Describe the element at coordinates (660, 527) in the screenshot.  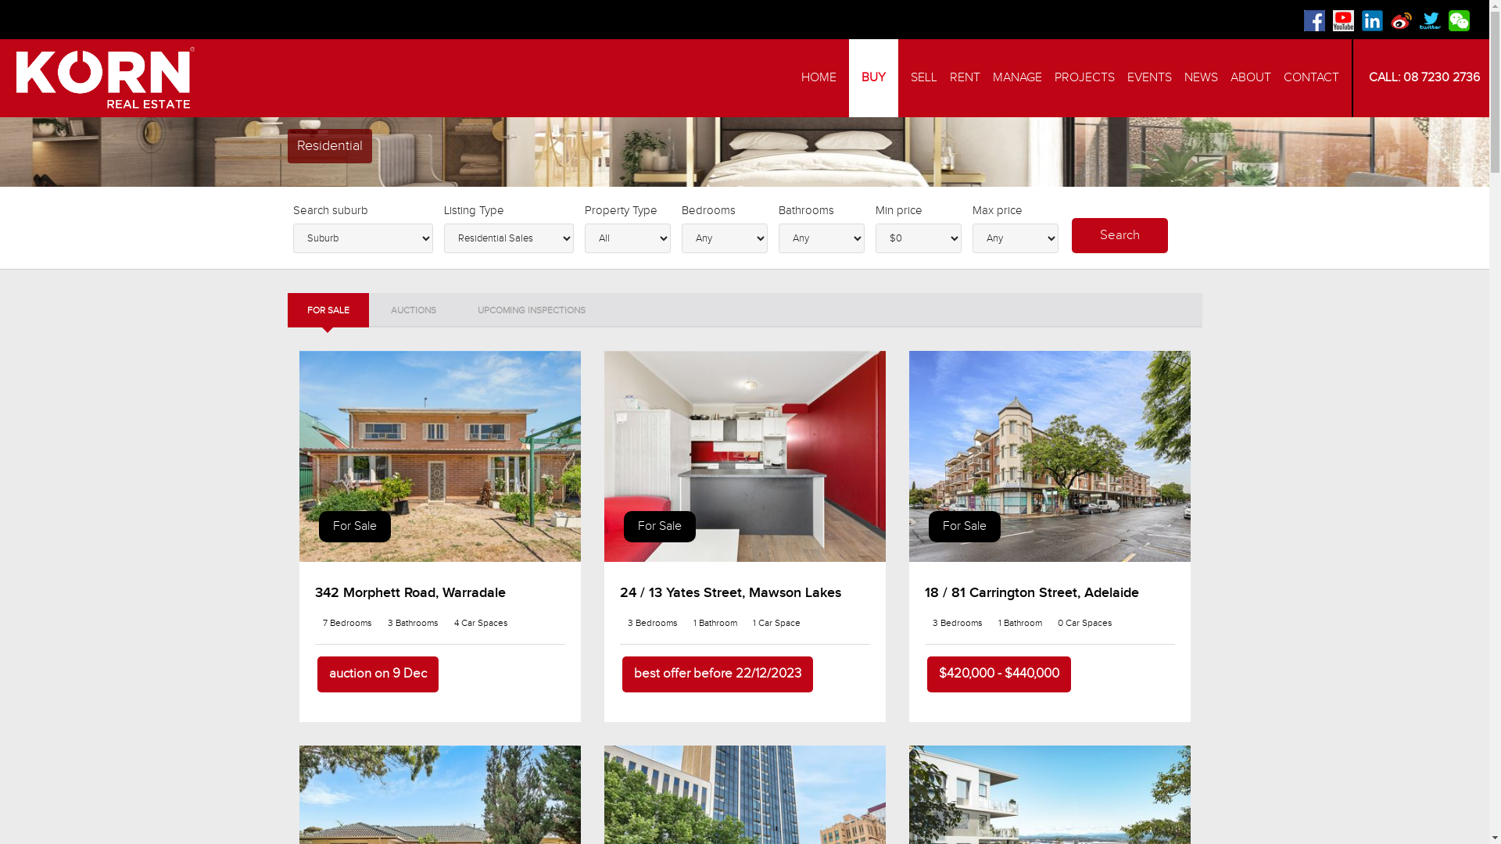
I see `For Sale` at that location.